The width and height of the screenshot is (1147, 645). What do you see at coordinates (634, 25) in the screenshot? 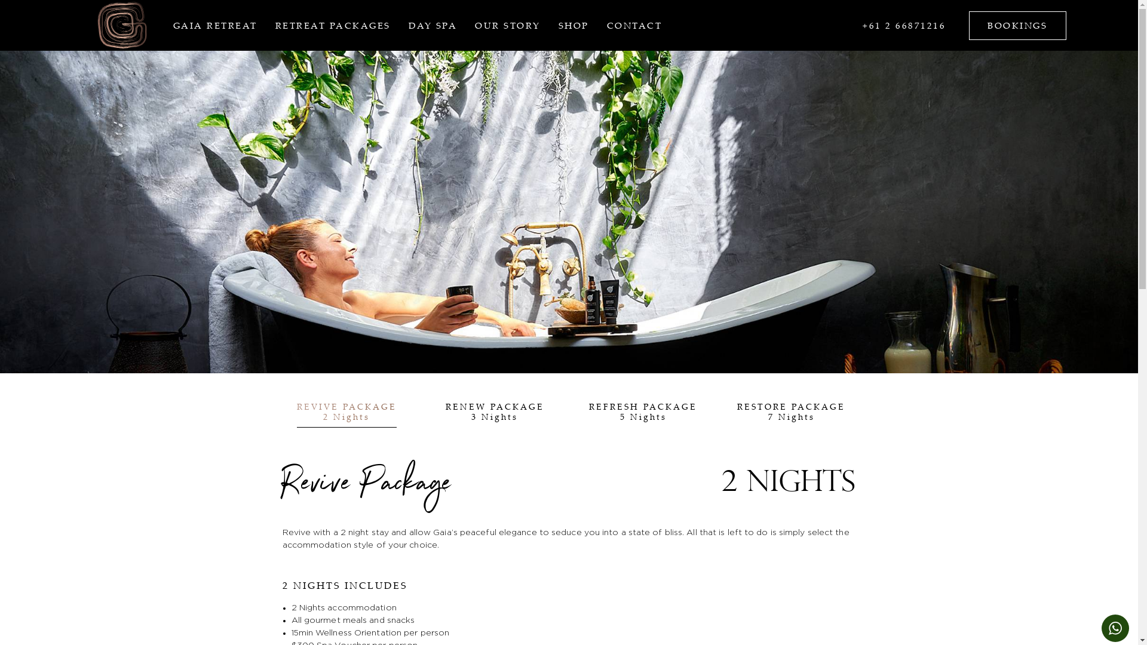
I see `CONTACT` at bounding box center [634, 25].